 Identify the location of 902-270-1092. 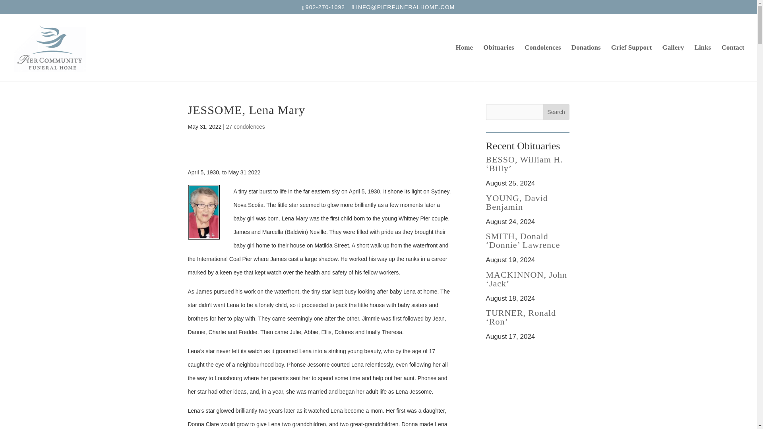
(326, 7).